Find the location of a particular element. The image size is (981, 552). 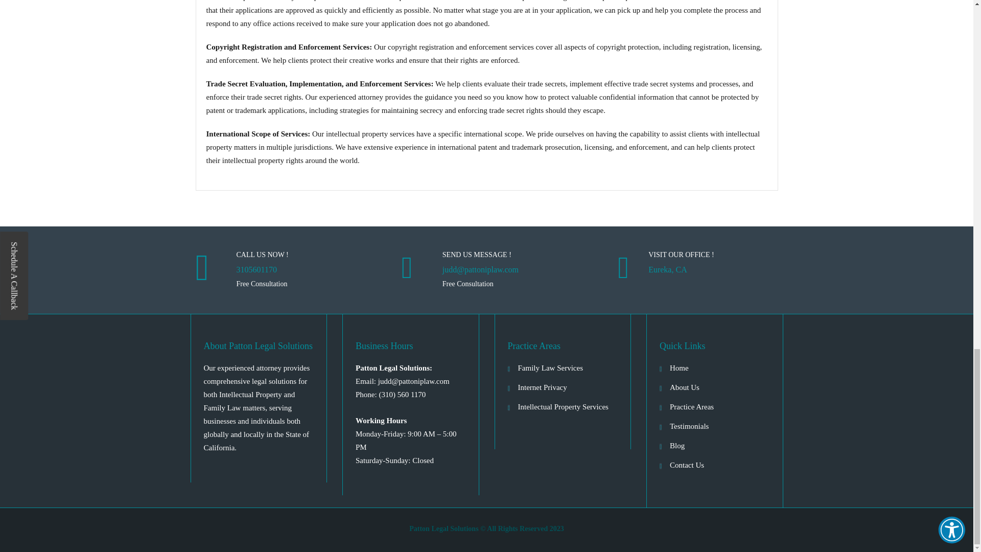

Contact Us is located at coordinates (687, 465).